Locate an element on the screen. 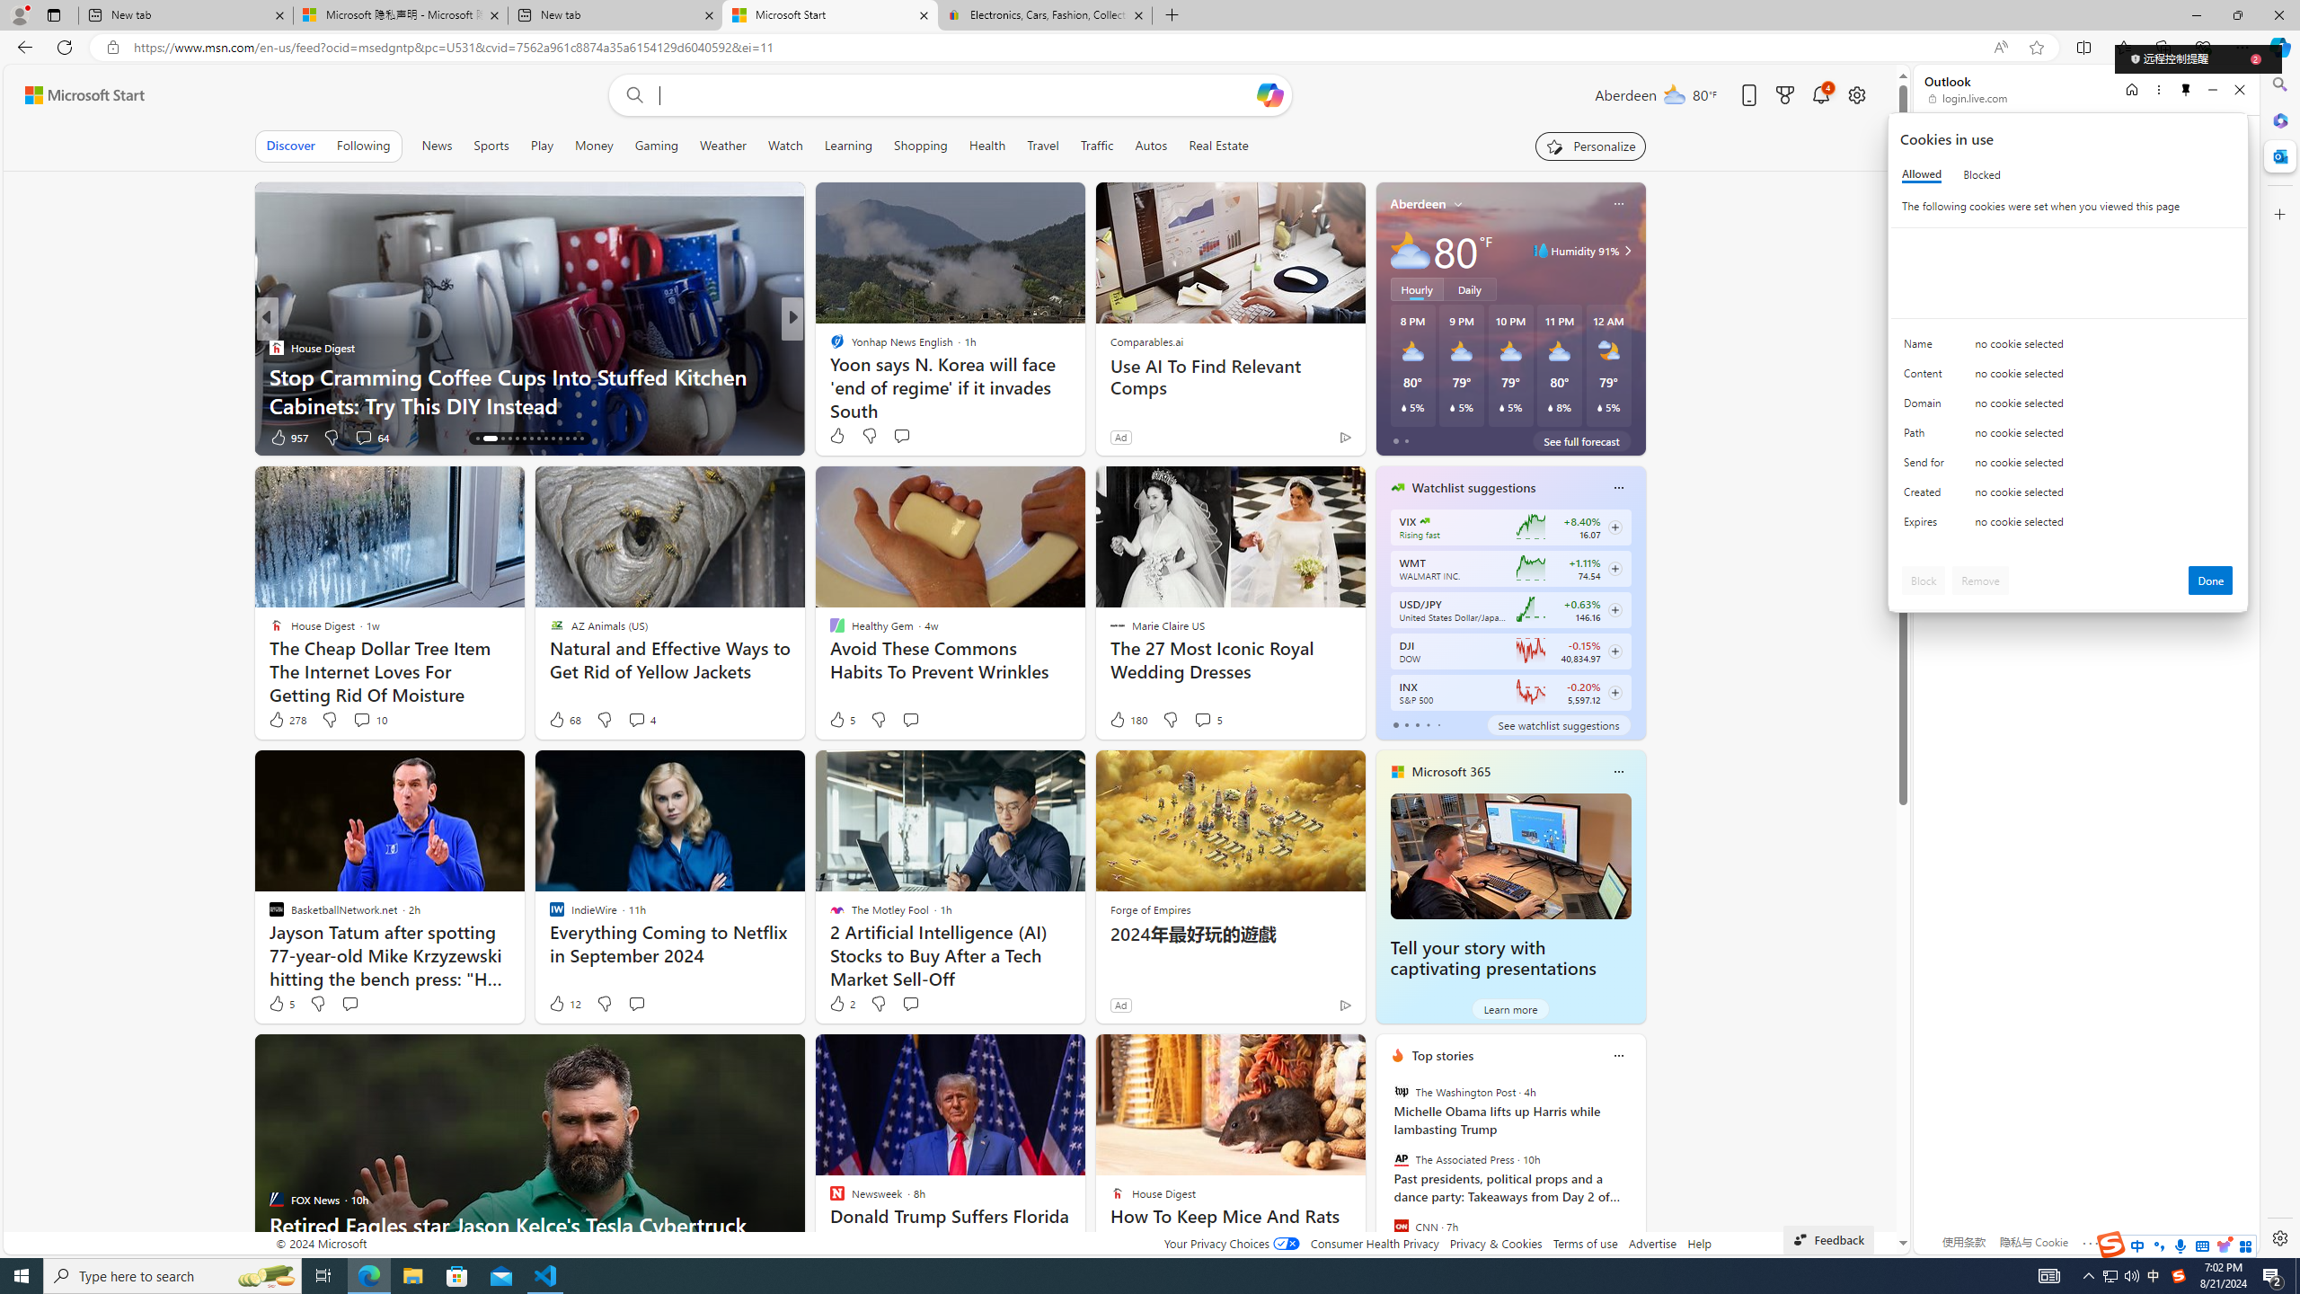 This screenshot has width=2300, height=1294.  UPI News is located at coordinates (828, 347).